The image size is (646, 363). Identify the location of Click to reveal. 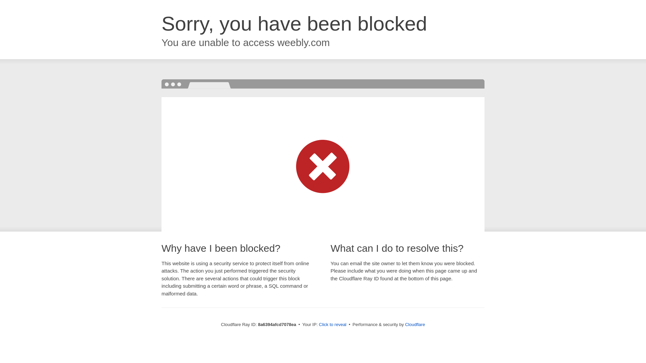
(332, 325).